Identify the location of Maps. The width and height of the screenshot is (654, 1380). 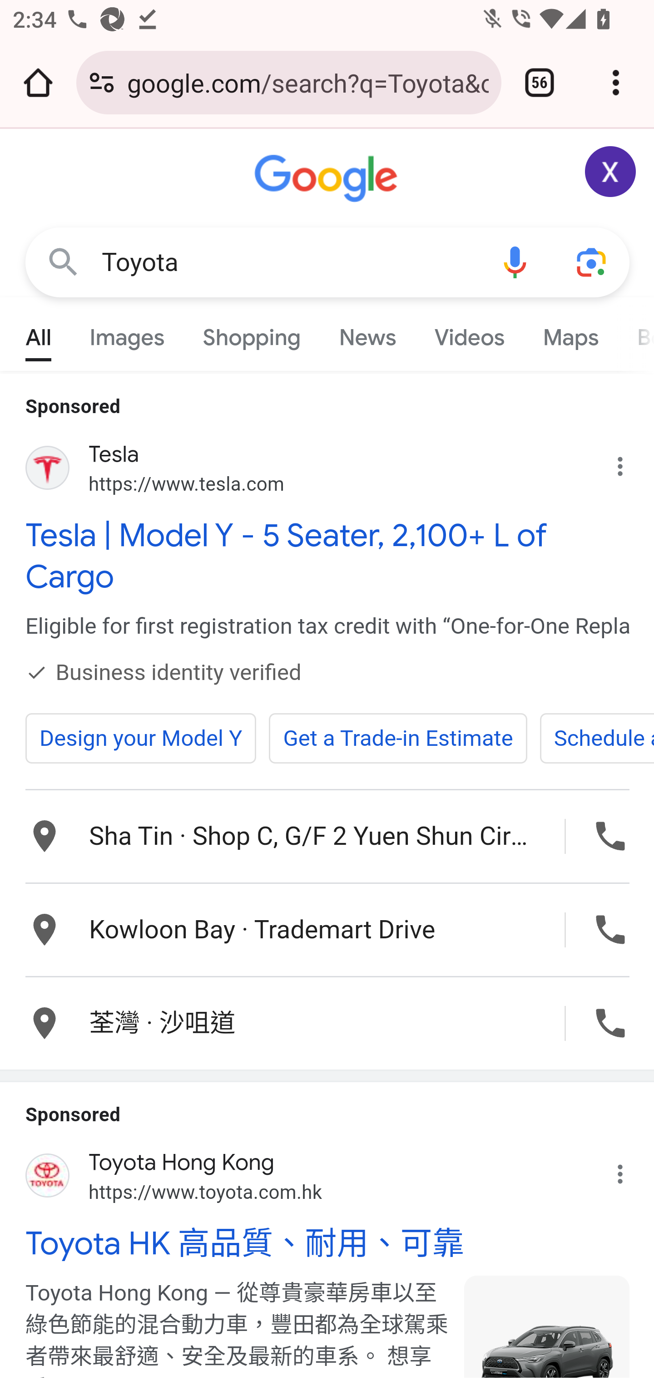
(570, 333).